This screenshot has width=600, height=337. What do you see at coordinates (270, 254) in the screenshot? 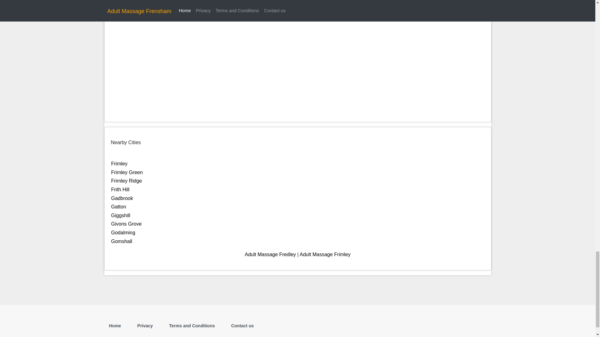
I see `Adult Massage Fredley` at bounding box center [270, 254].